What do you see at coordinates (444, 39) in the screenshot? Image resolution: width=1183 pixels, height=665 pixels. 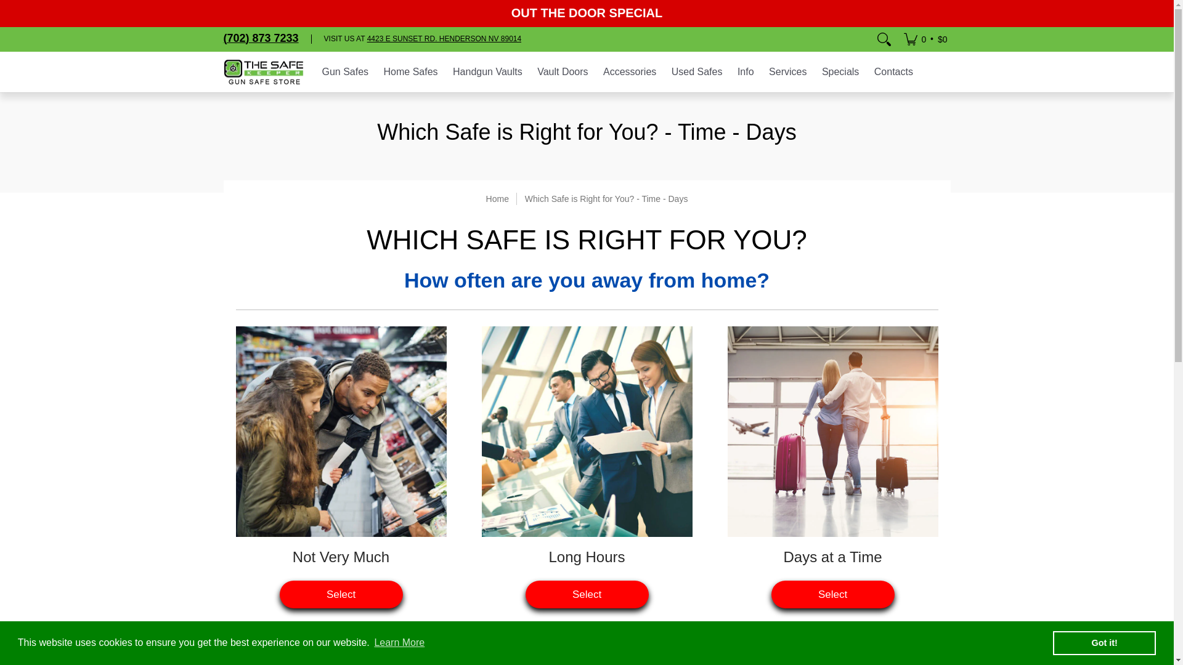 I see `4423 E SUNSET RD. HENDERSON NV 89014` at bounding box center [444, 39].